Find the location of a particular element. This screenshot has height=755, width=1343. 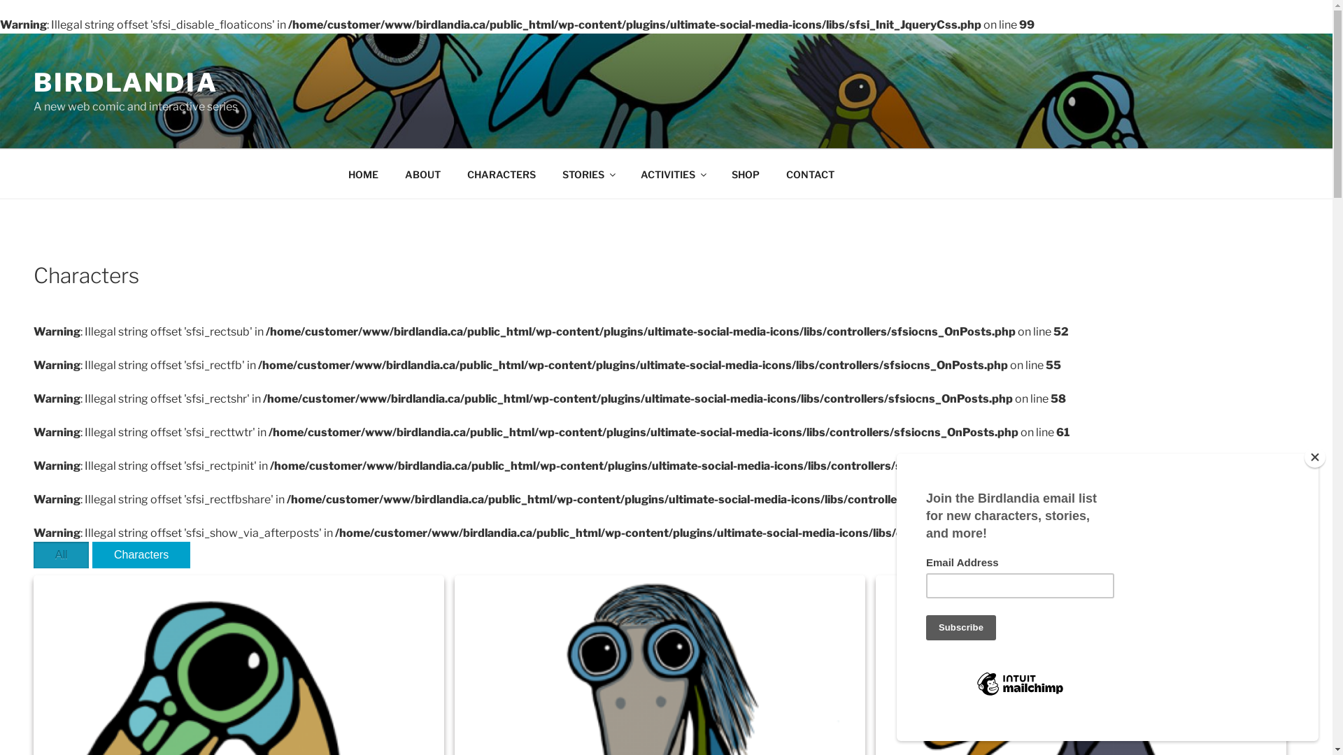

CHARACTERS is located at coordinates (501, 173).